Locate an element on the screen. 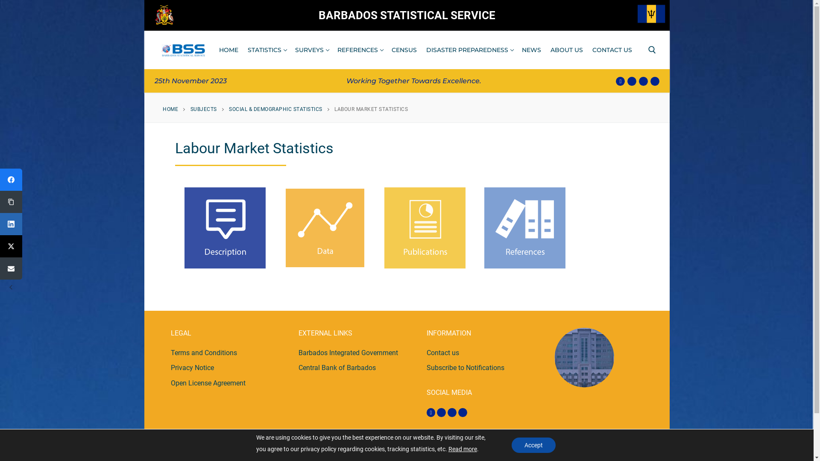 The image size is (820, 461). SUBJECTS is located at coordinates (204, 109).